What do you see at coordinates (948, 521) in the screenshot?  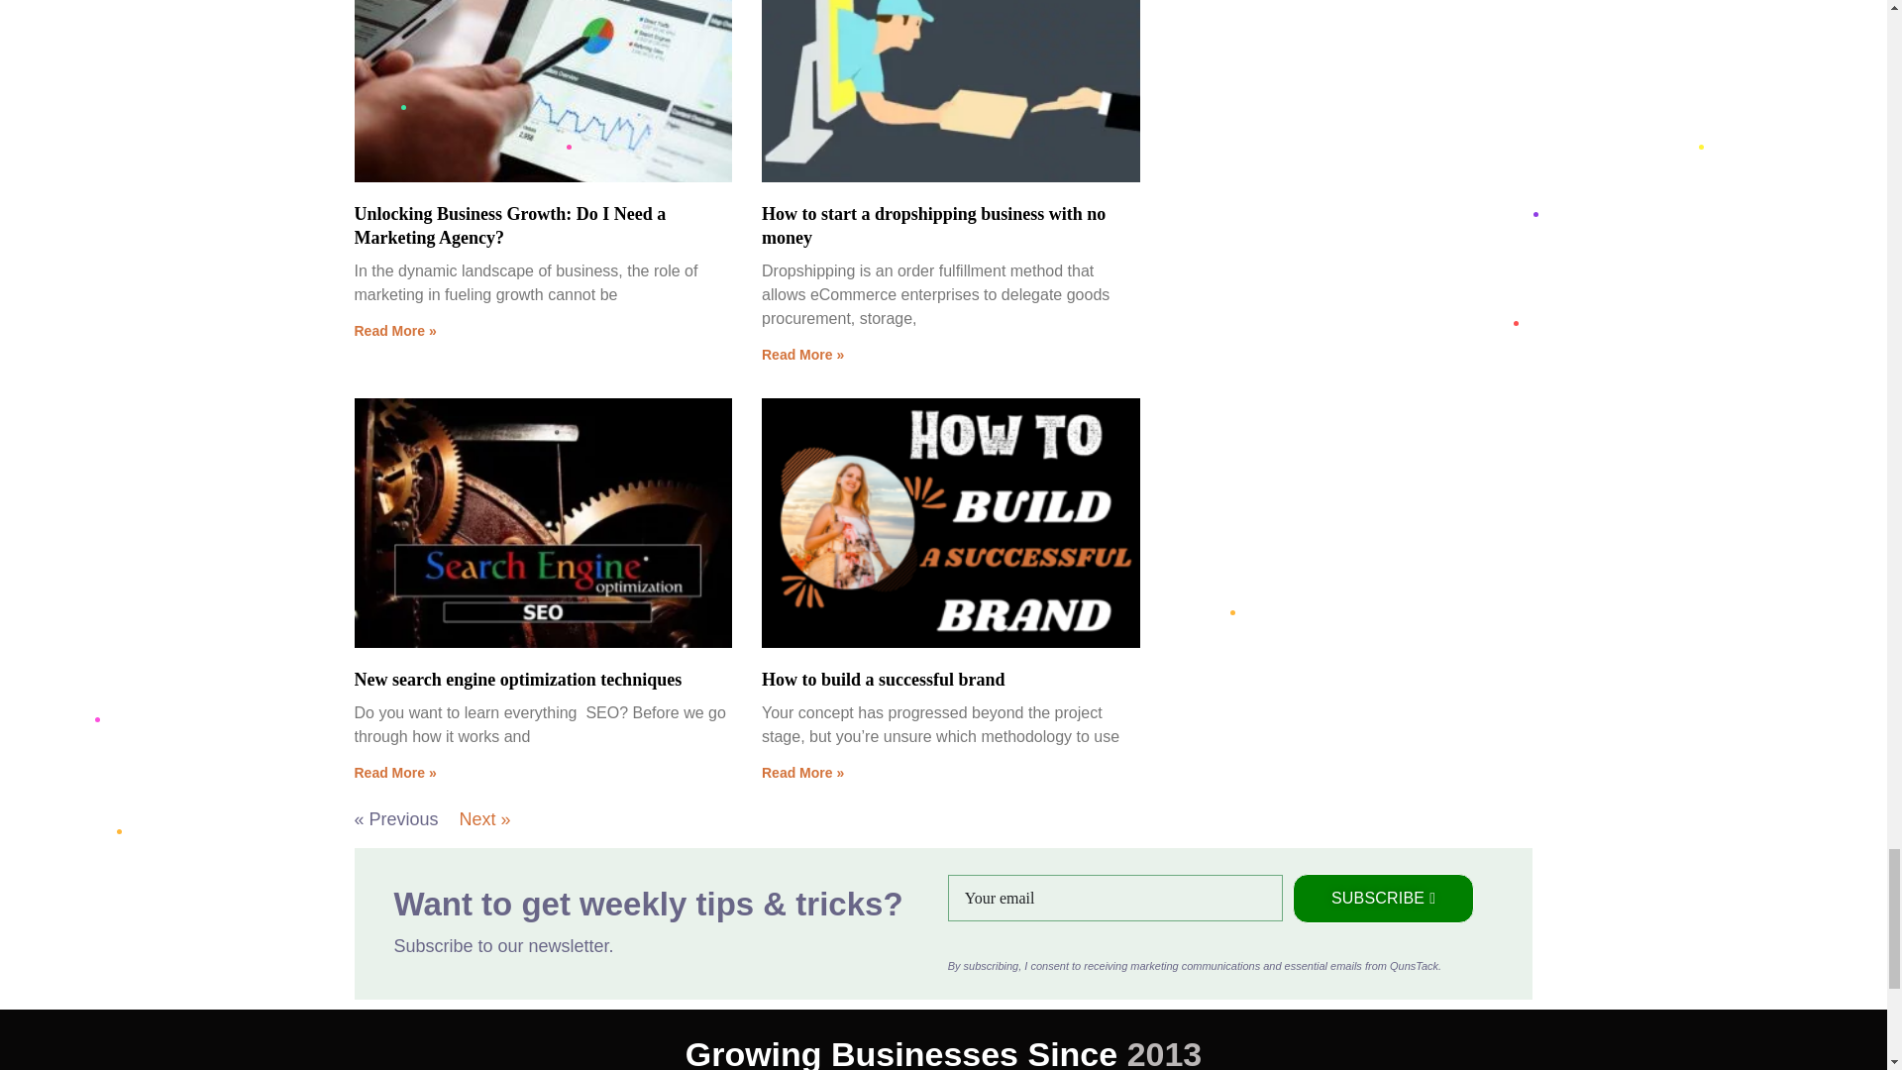 I see `How-to-build-a-Successful-brand-2` at bounding box center [948, 521].